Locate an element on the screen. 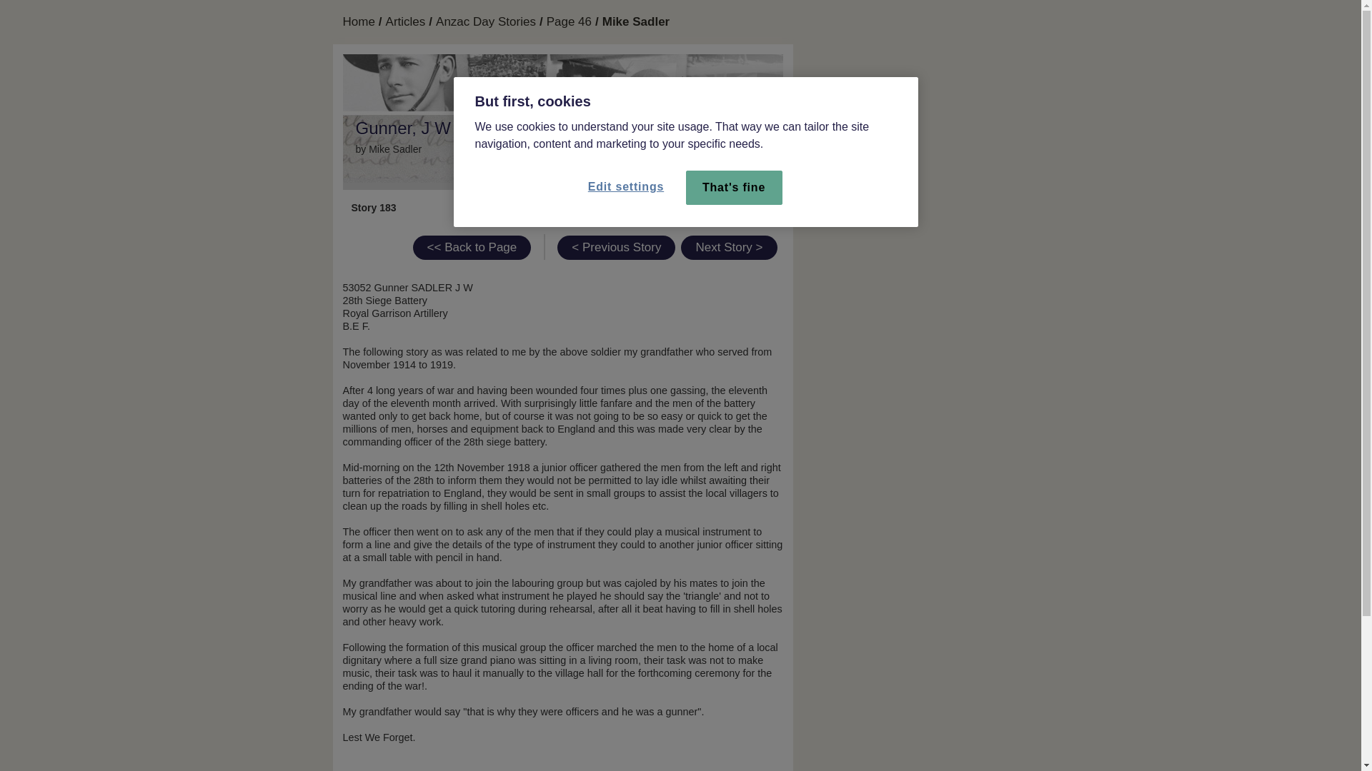 The height and width of the screenshot is (771, 1372). That's fine is located at coordinates (734, 187).